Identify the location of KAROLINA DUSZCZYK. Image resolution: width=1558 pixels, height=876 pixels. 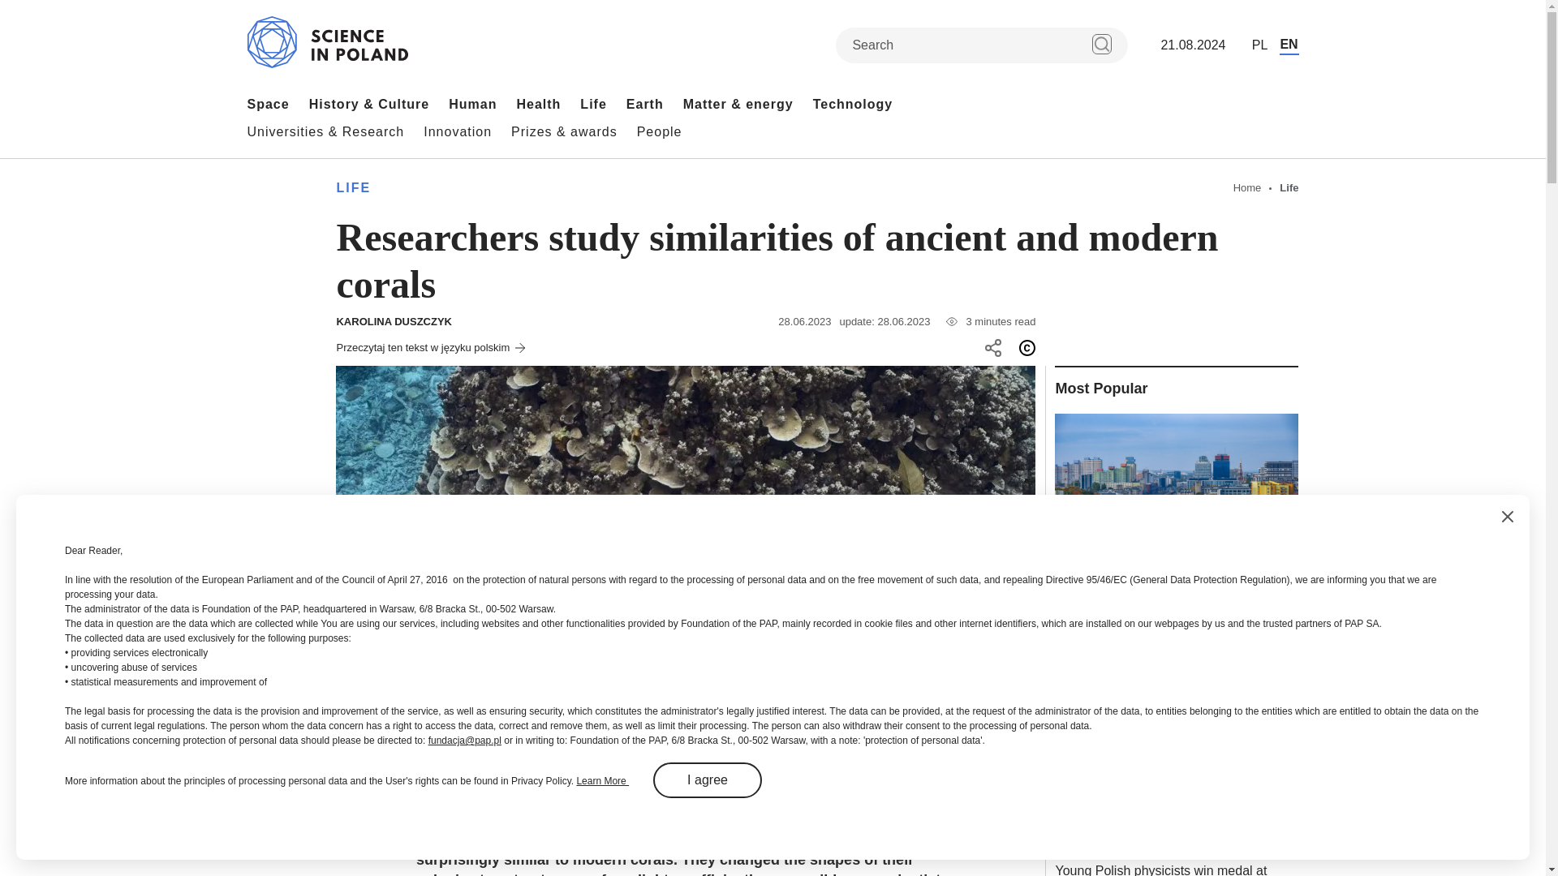
(394, 321).